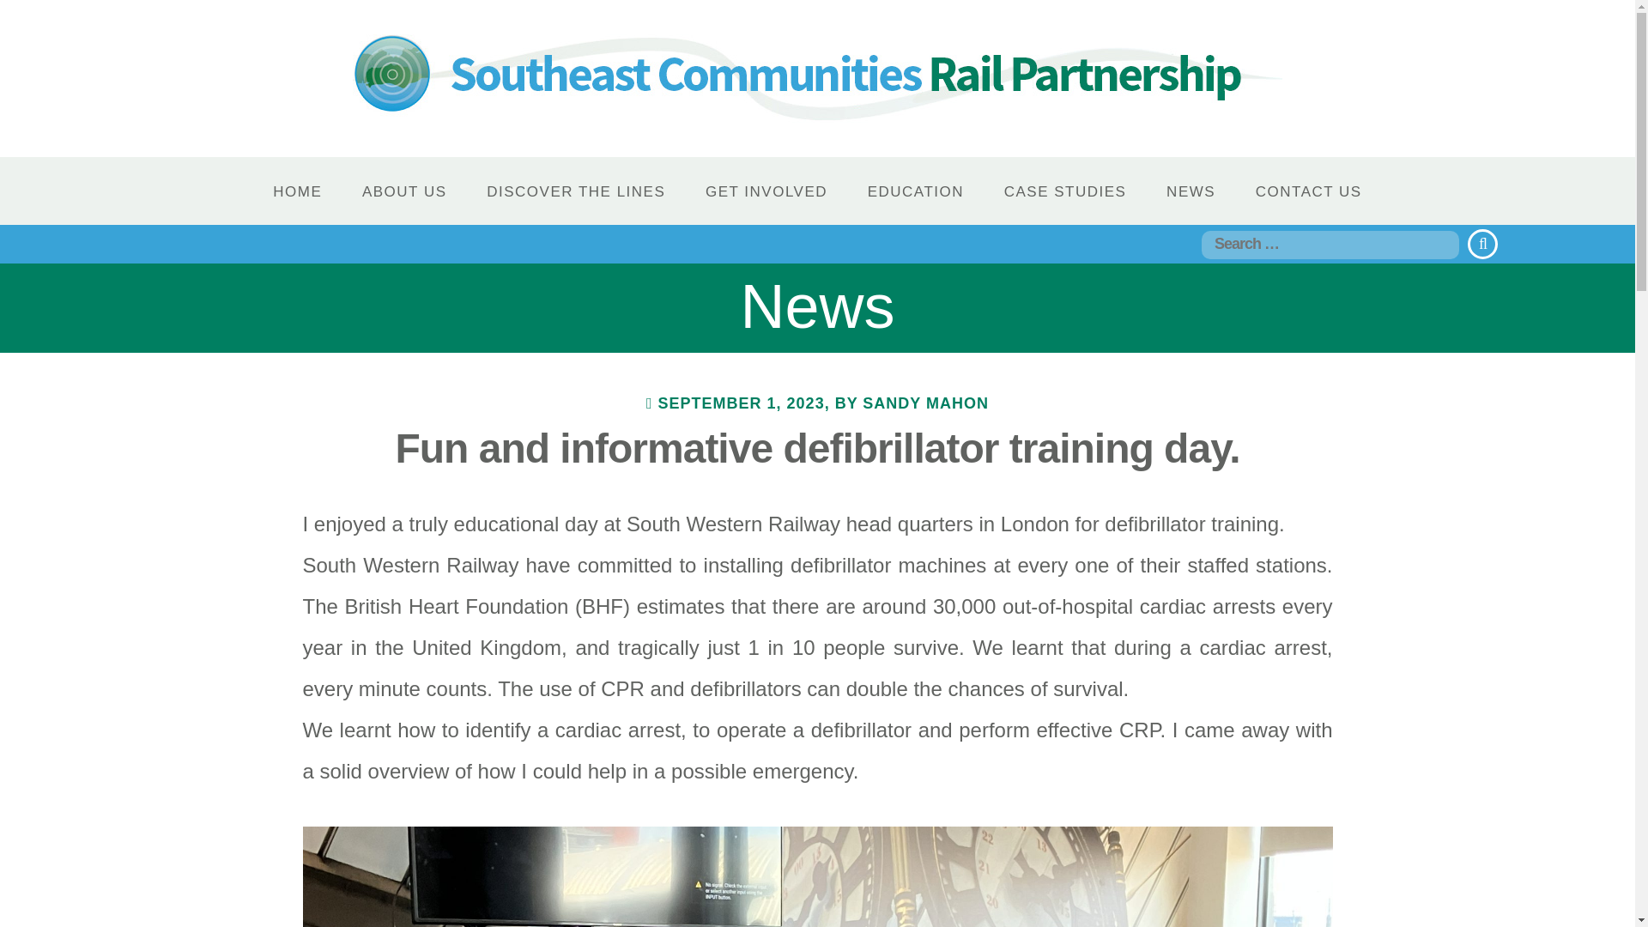 Image resolution: width=1648 pixels, height=927 pixels. What do you see at coordinates (1191, 191) in the screenshot?
I see `NEWS` at bounding box center [1191, 191].